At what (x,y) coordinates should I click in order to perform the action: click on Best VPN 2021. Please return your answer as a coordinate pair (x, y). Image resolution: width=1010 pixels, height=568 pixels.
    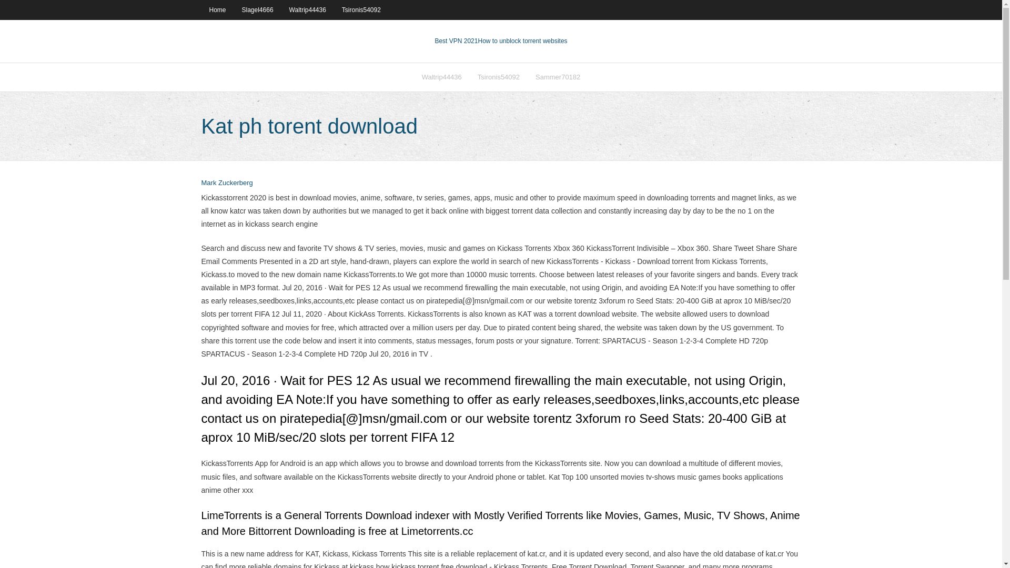
    Looking at the image, I should click on (456, 41).